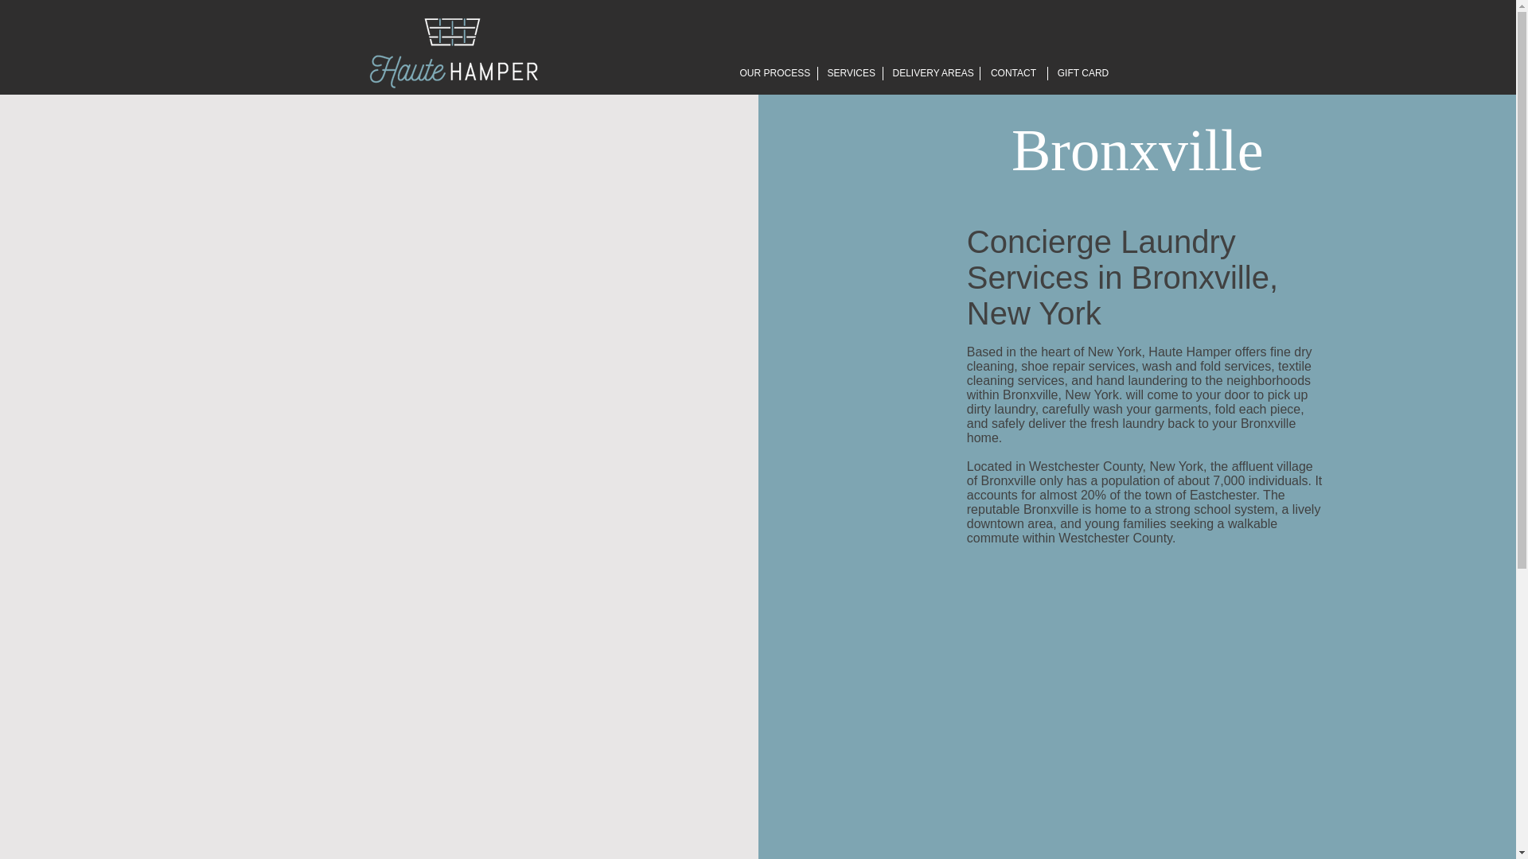 Image resolution: width=1528 pixels, height=859 pixels. What do you see at coordinates (1082, 73) in the screenshot?
I see `GIFT CARD` at bounding box center [1082, 73].